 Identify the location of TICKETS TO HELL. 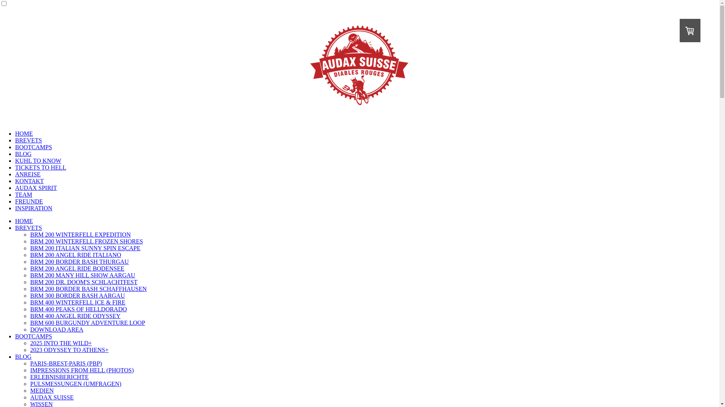
(41, 167).